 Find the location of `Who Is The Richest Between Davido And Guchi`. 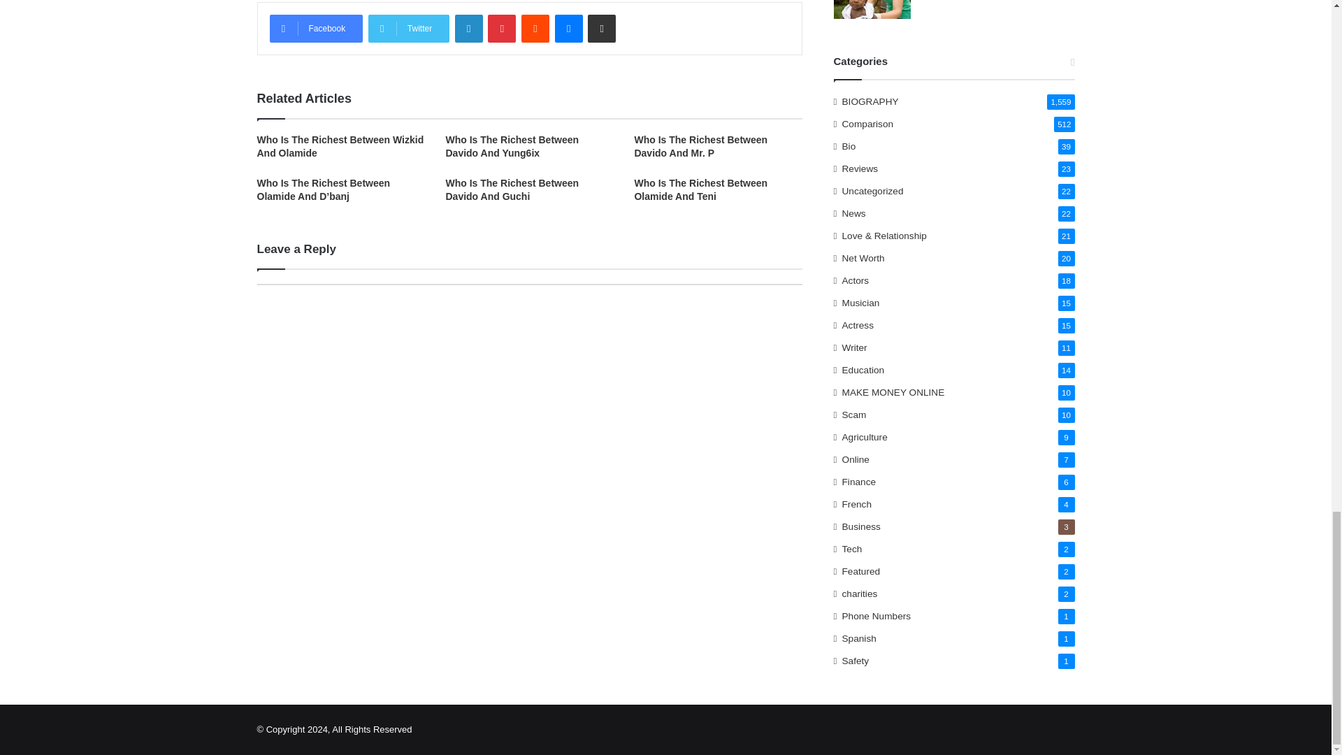

Who Is The Richest Between Davido And Guchi is located at coordinates (512, 189).